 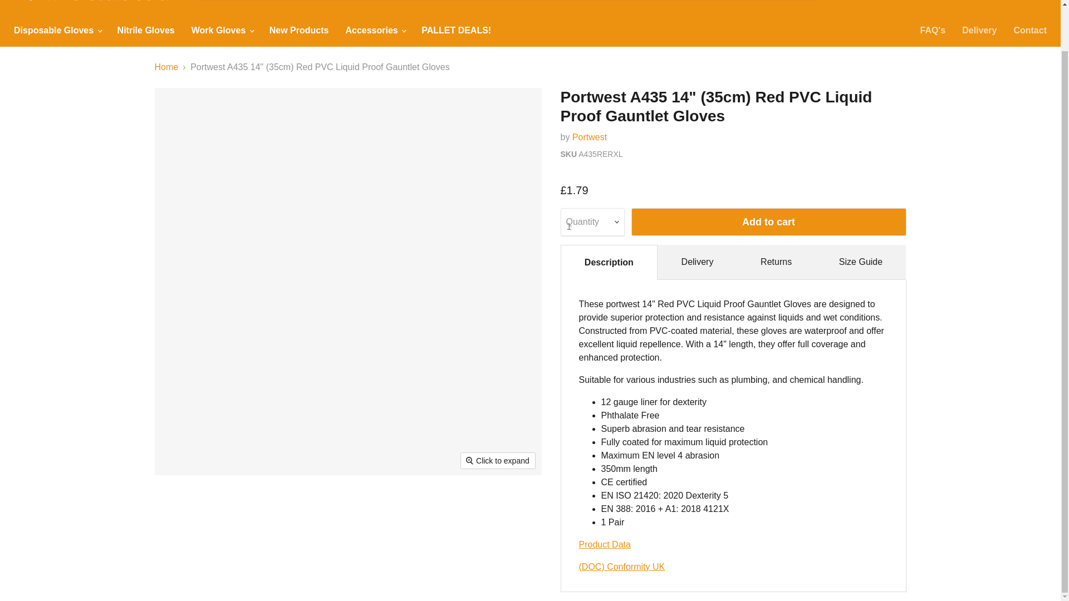 What do you see at coordinates (299, 30) in the screenshot?
I see `New Products` at bounding box center [299, 30].